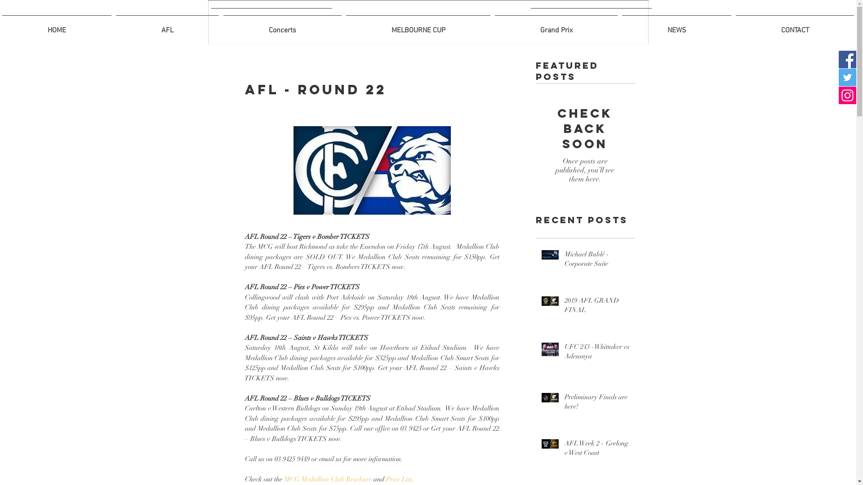  I want to click on Concerts, so click(282, 26).